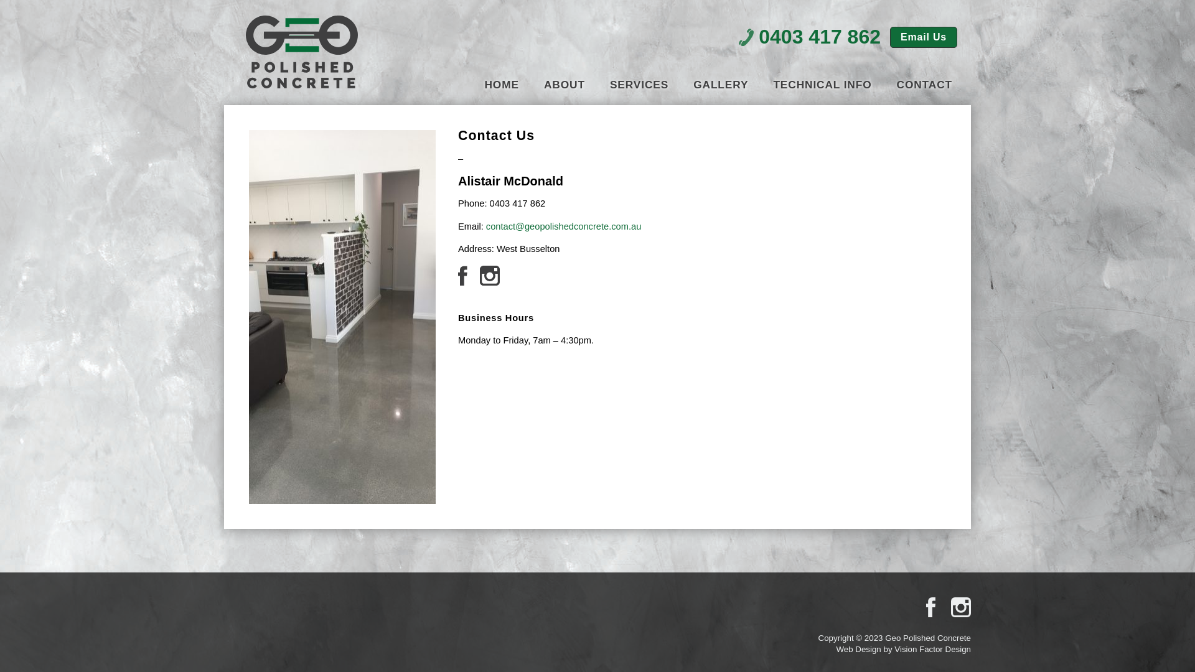 Image resolution: width=1195 pixels, height=672 pixels. Describe the element at coordinates (721, 86) in the screenshot. I see `GALLERY` at that location.